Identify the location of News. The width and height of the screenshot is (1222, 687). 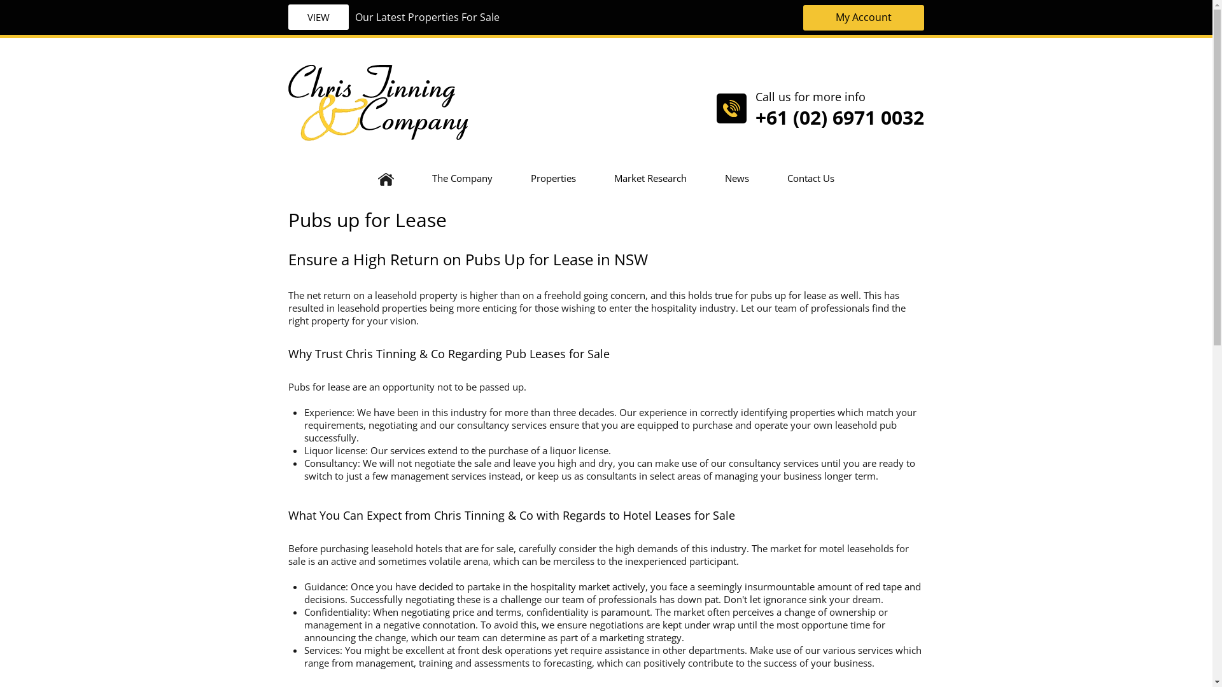
(737, 178).